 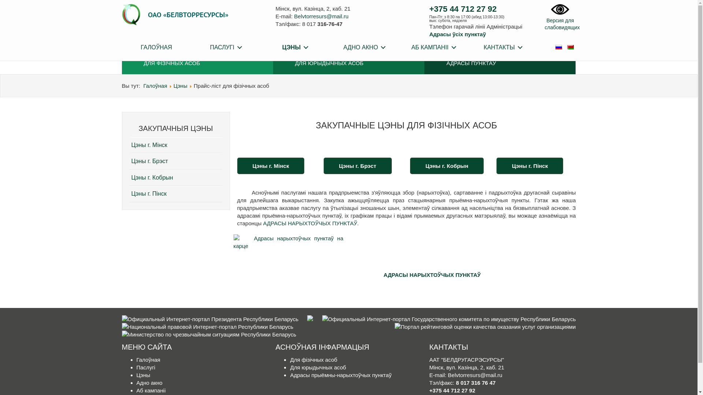 I want to click on Belvtorresurs@mail.ru, so click(x=321, y=16).